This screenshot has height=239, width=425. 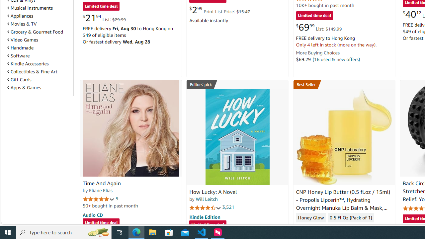 What do you see at coordinates (104, 18) in the screenshot?
I see `$21.94 List: $29.99` at bounding box center [104, 18].